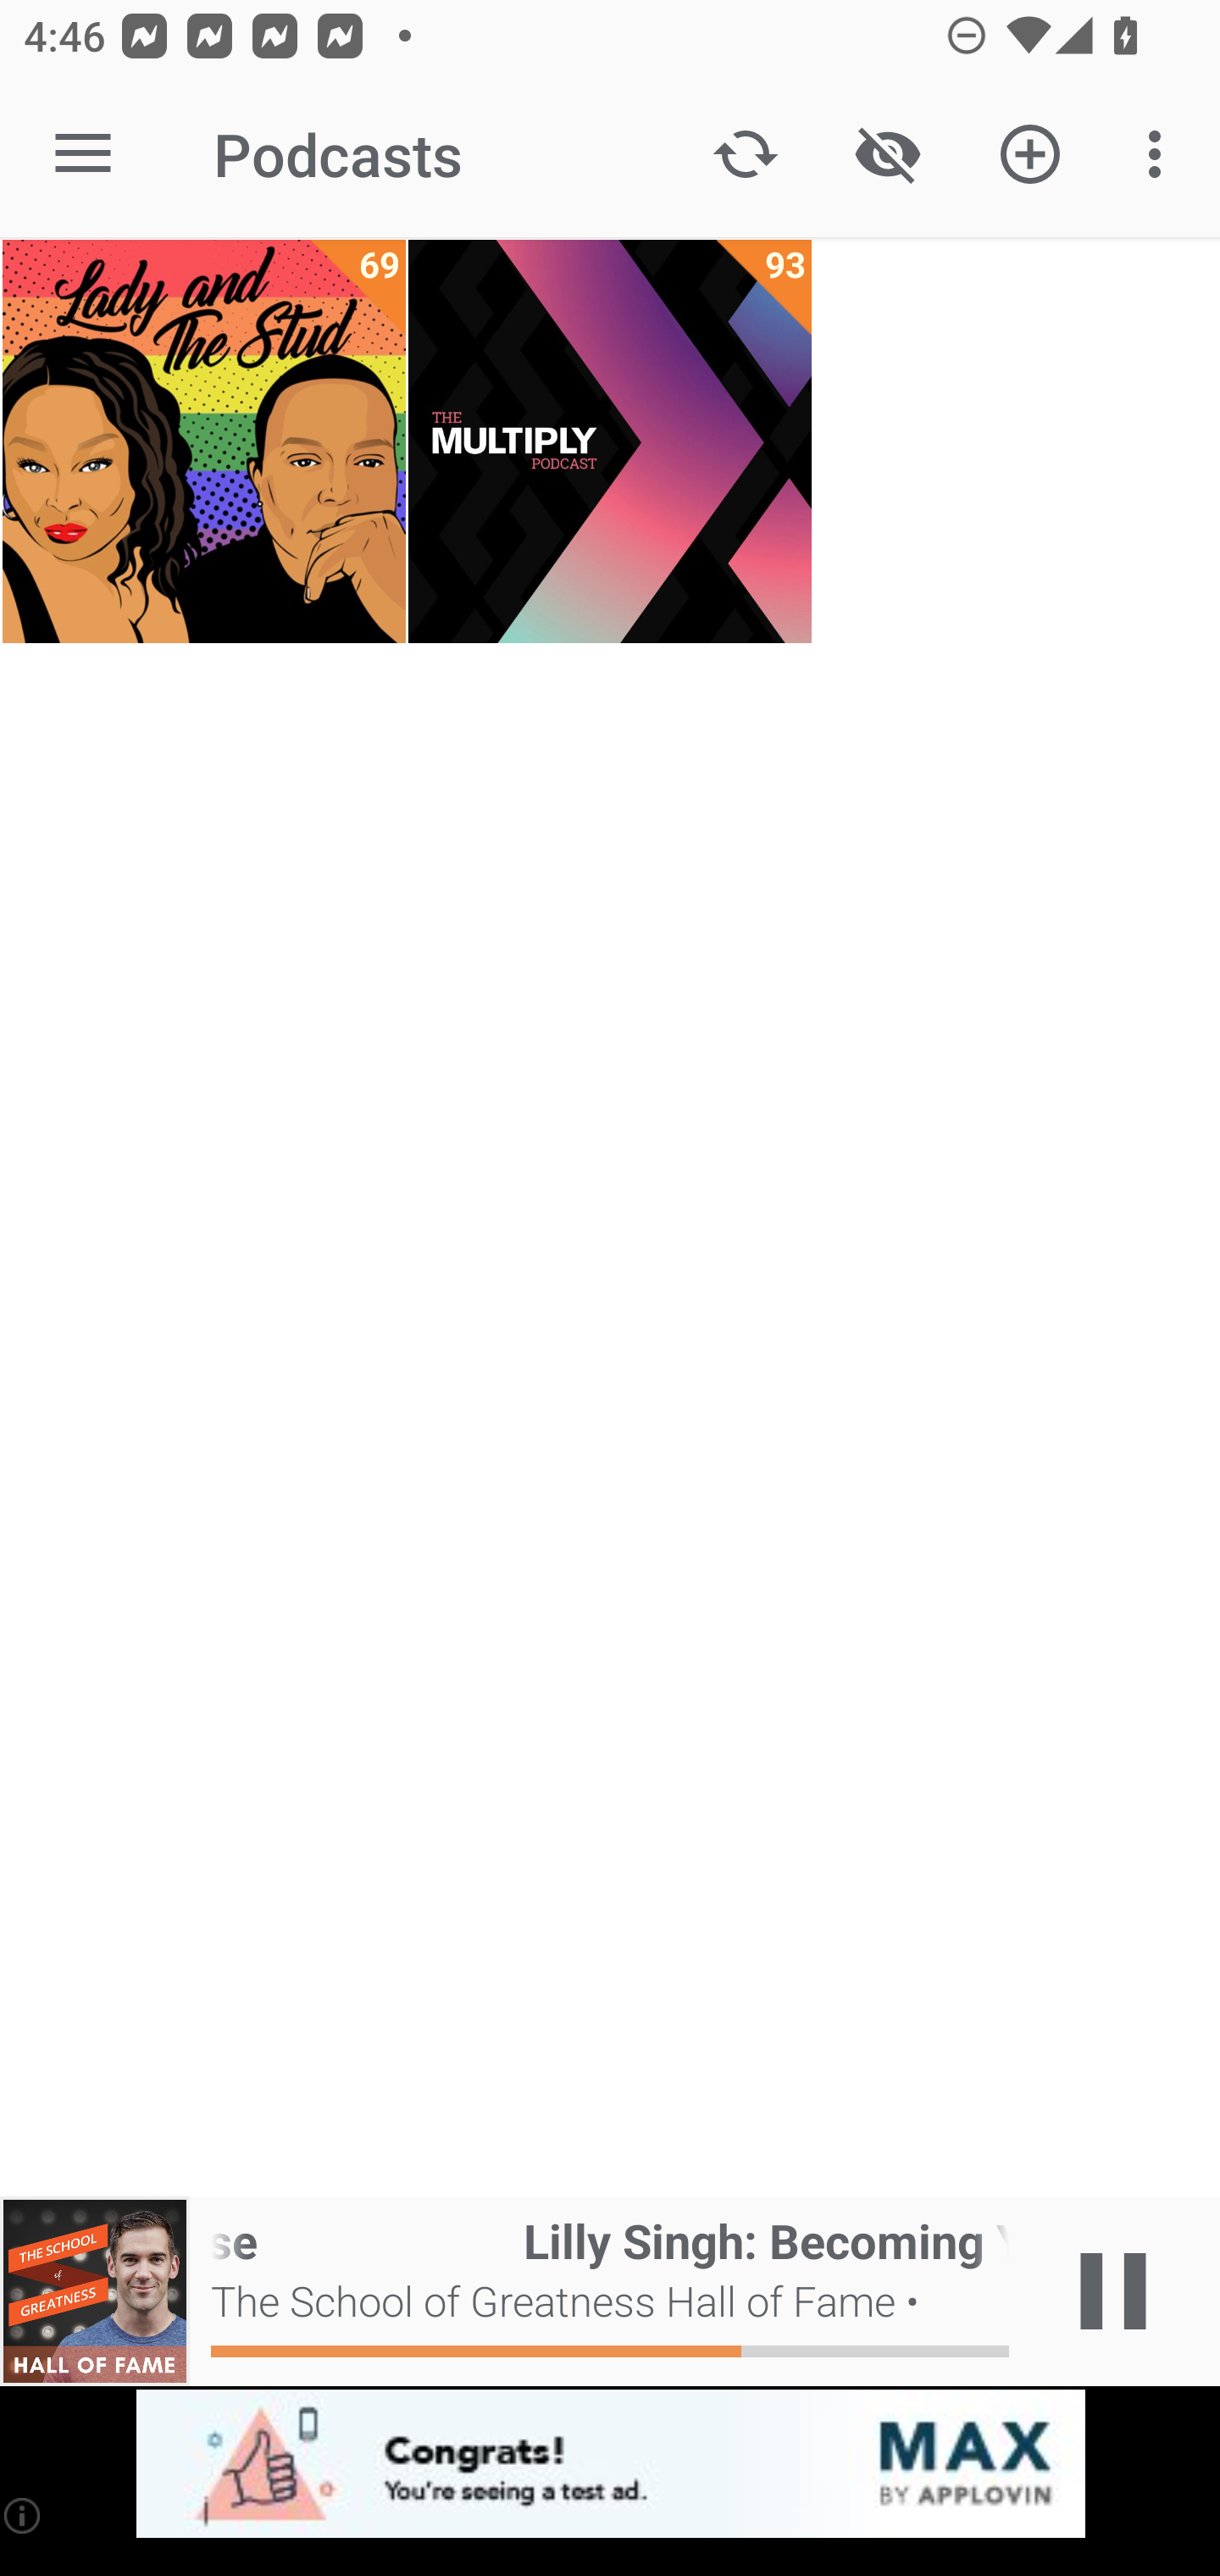 This screenshot has height=2576, width=1220. I want to click on (i), so click(24, 2515).